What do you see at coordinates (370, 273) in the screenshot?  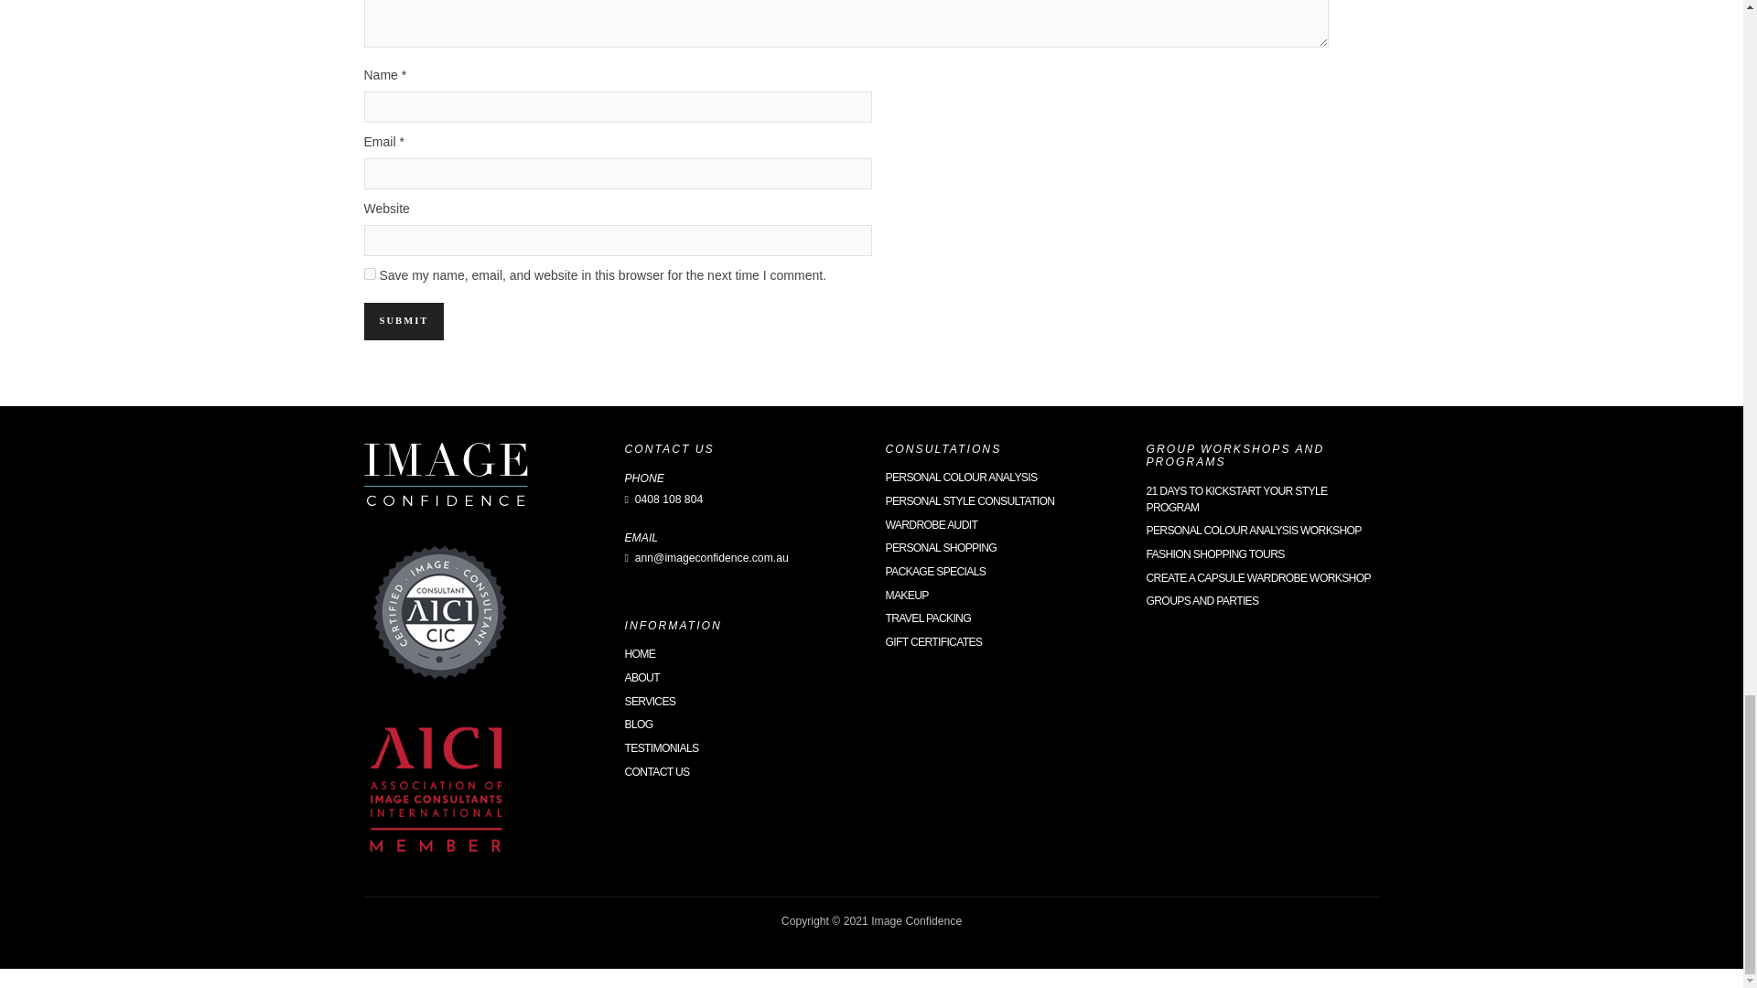 I see `yes` at bounding box center [370, 273].